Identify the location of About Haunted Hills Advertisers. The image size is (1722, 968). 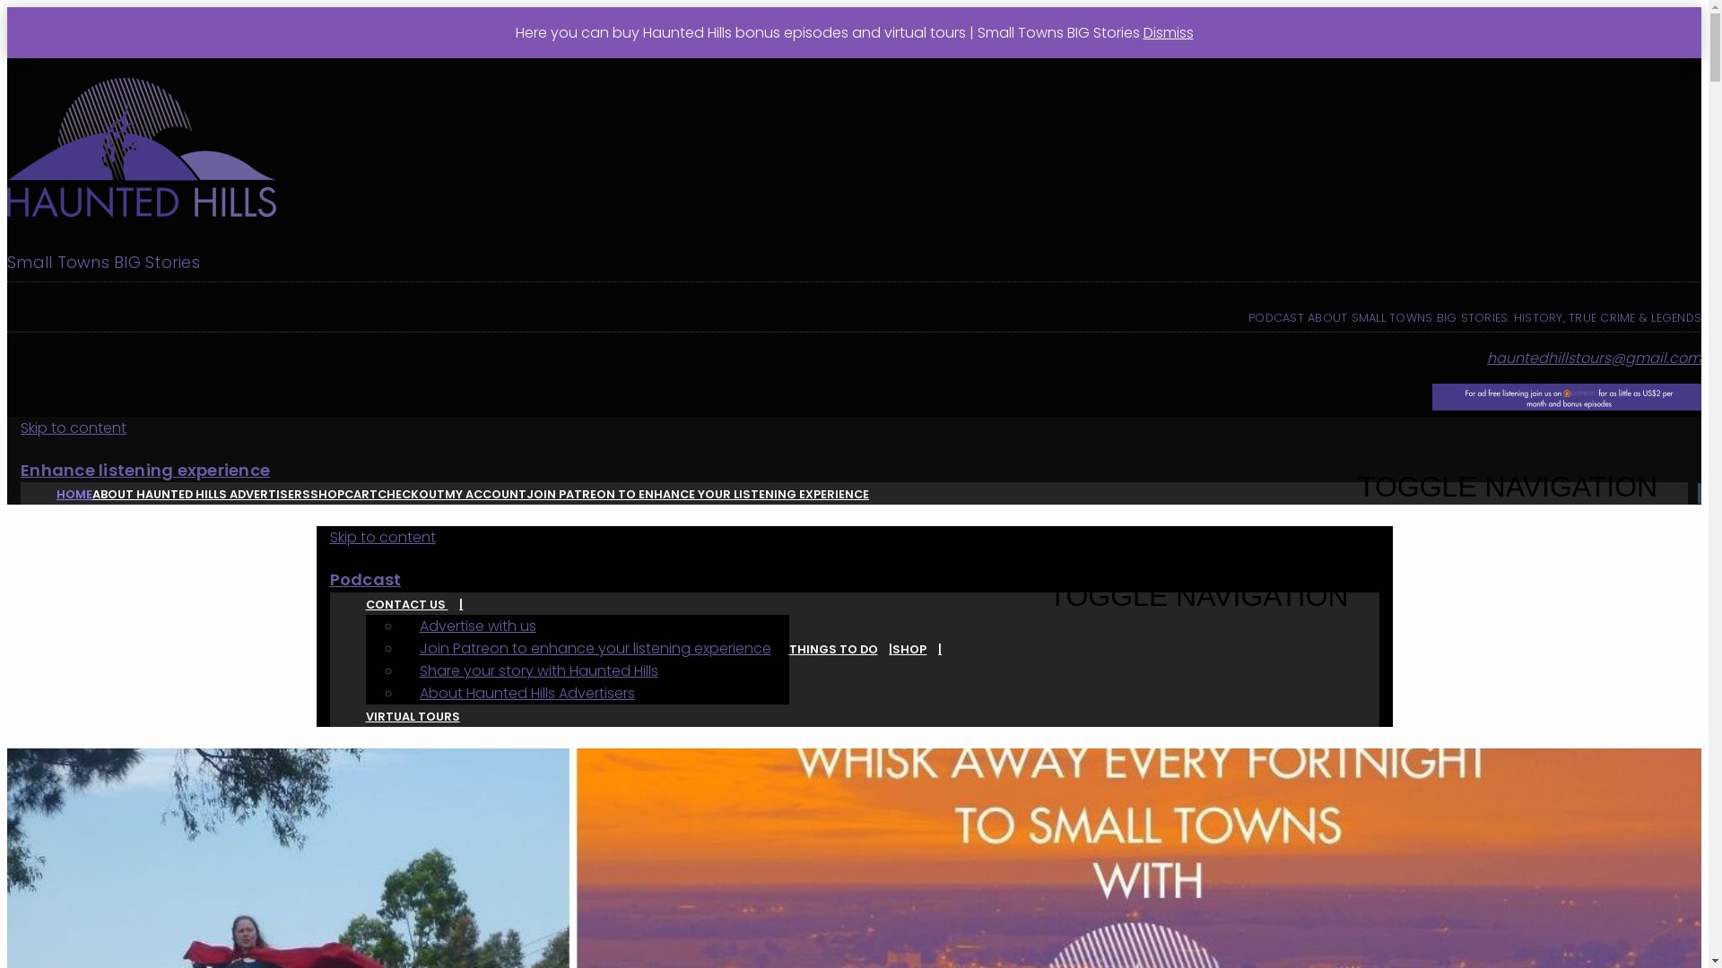
(527, 694).